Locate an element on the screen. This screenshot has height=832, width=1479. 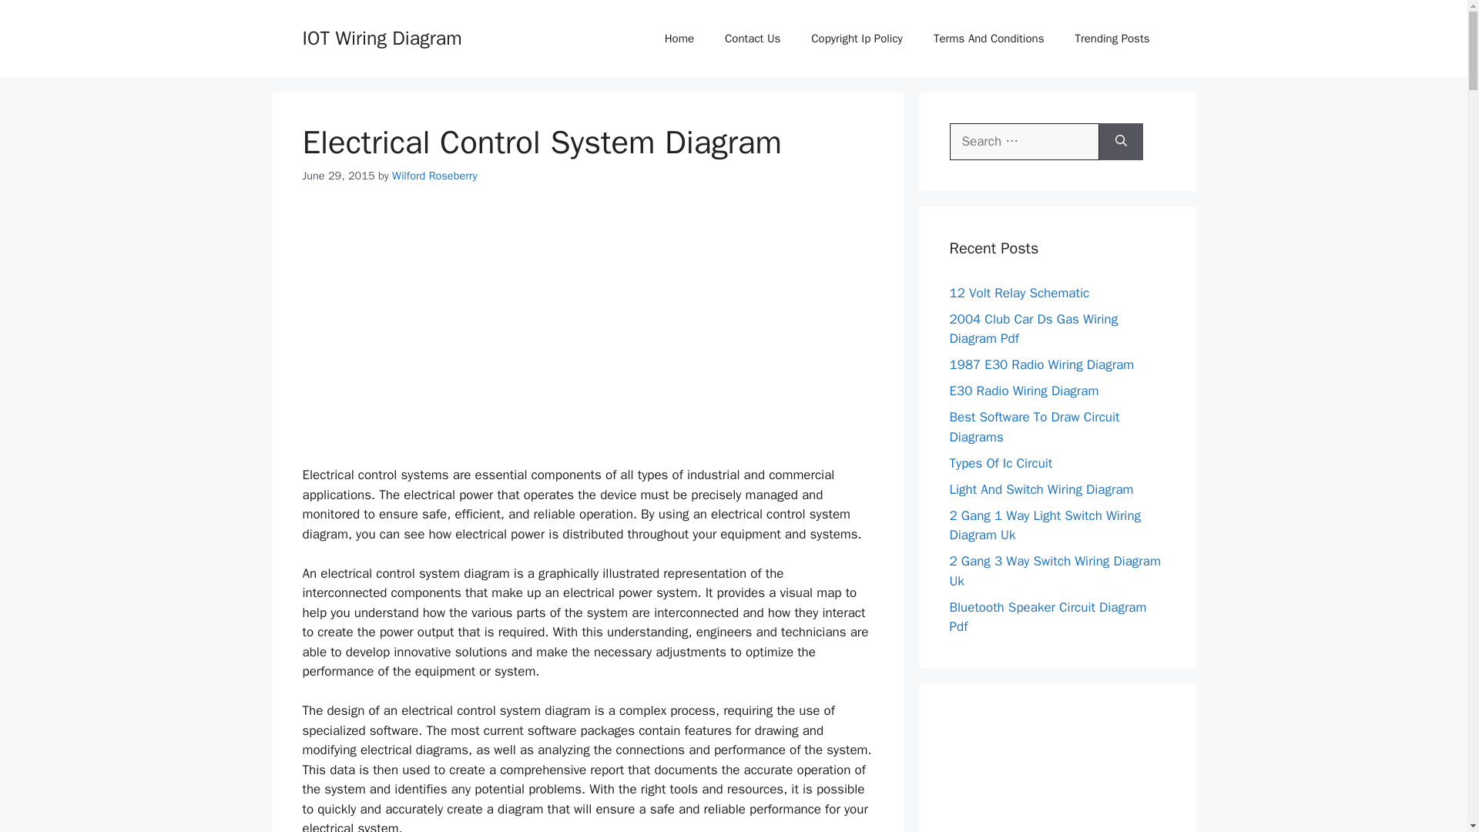
1987 E30 Radio Wiring Diagram is located at coordinates (1041, 364).